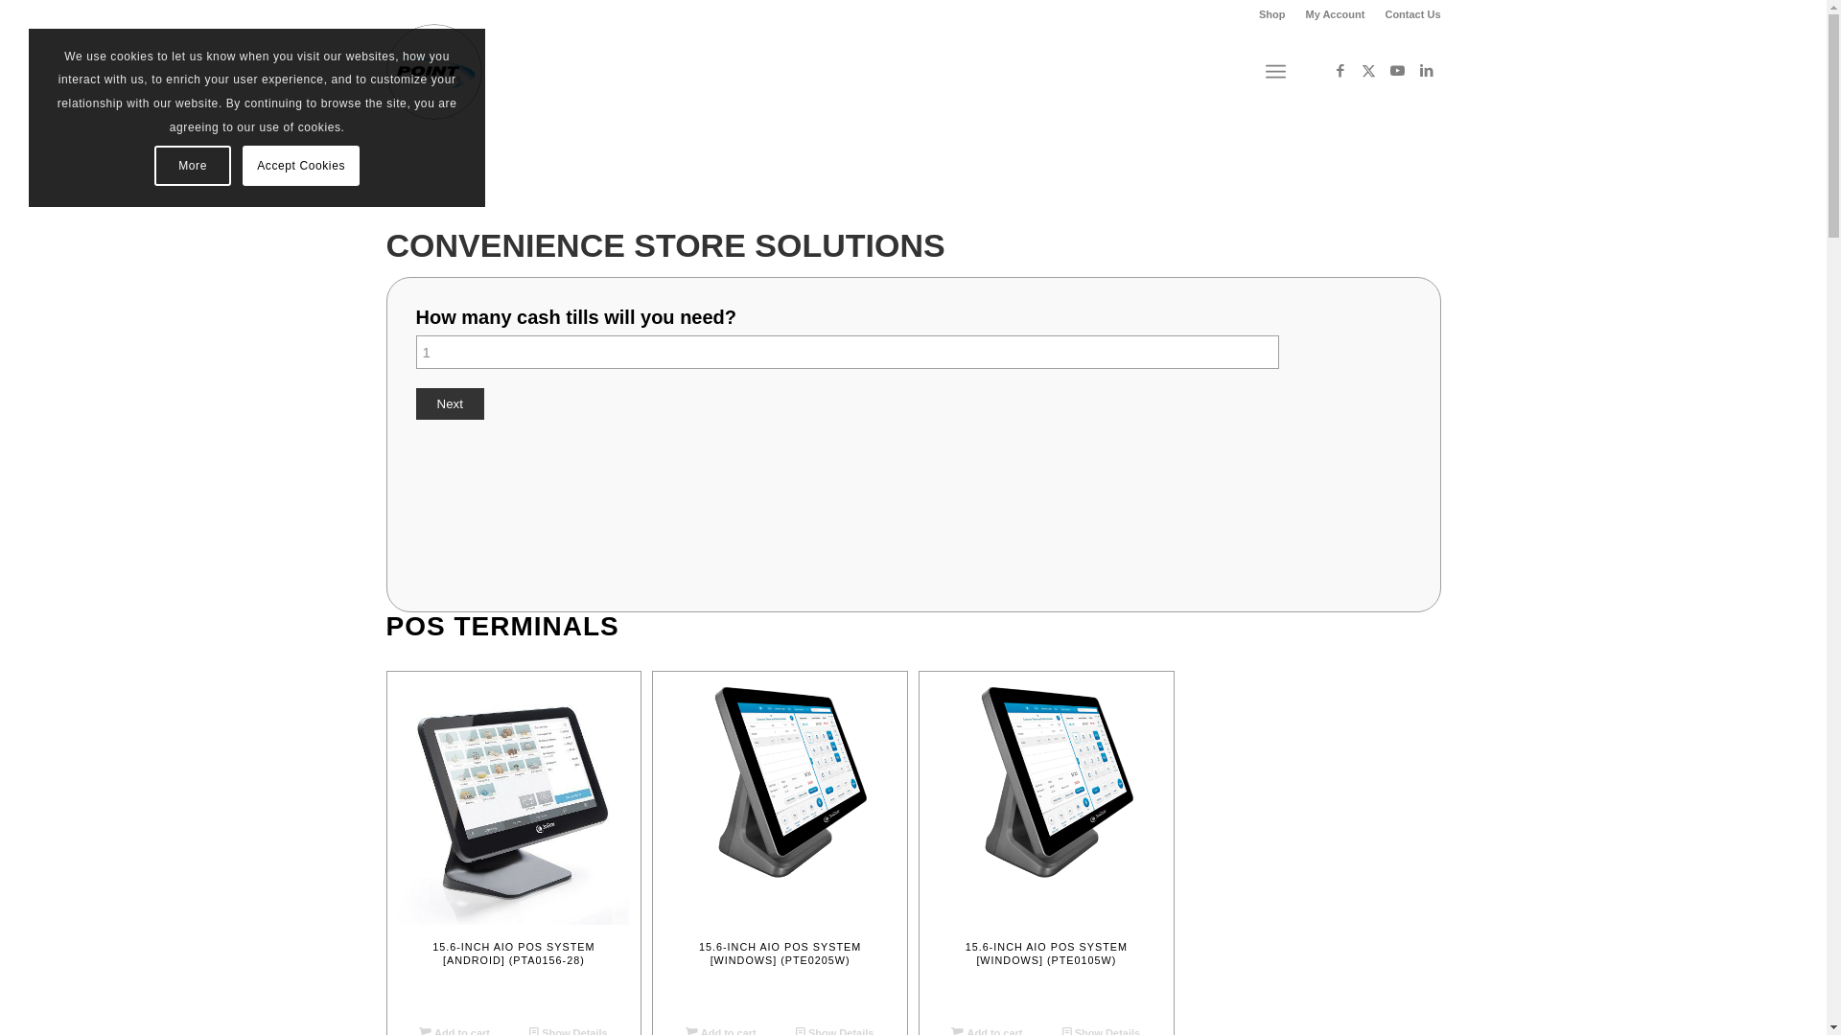  I want to click on Facebook, so click(1340, 71).